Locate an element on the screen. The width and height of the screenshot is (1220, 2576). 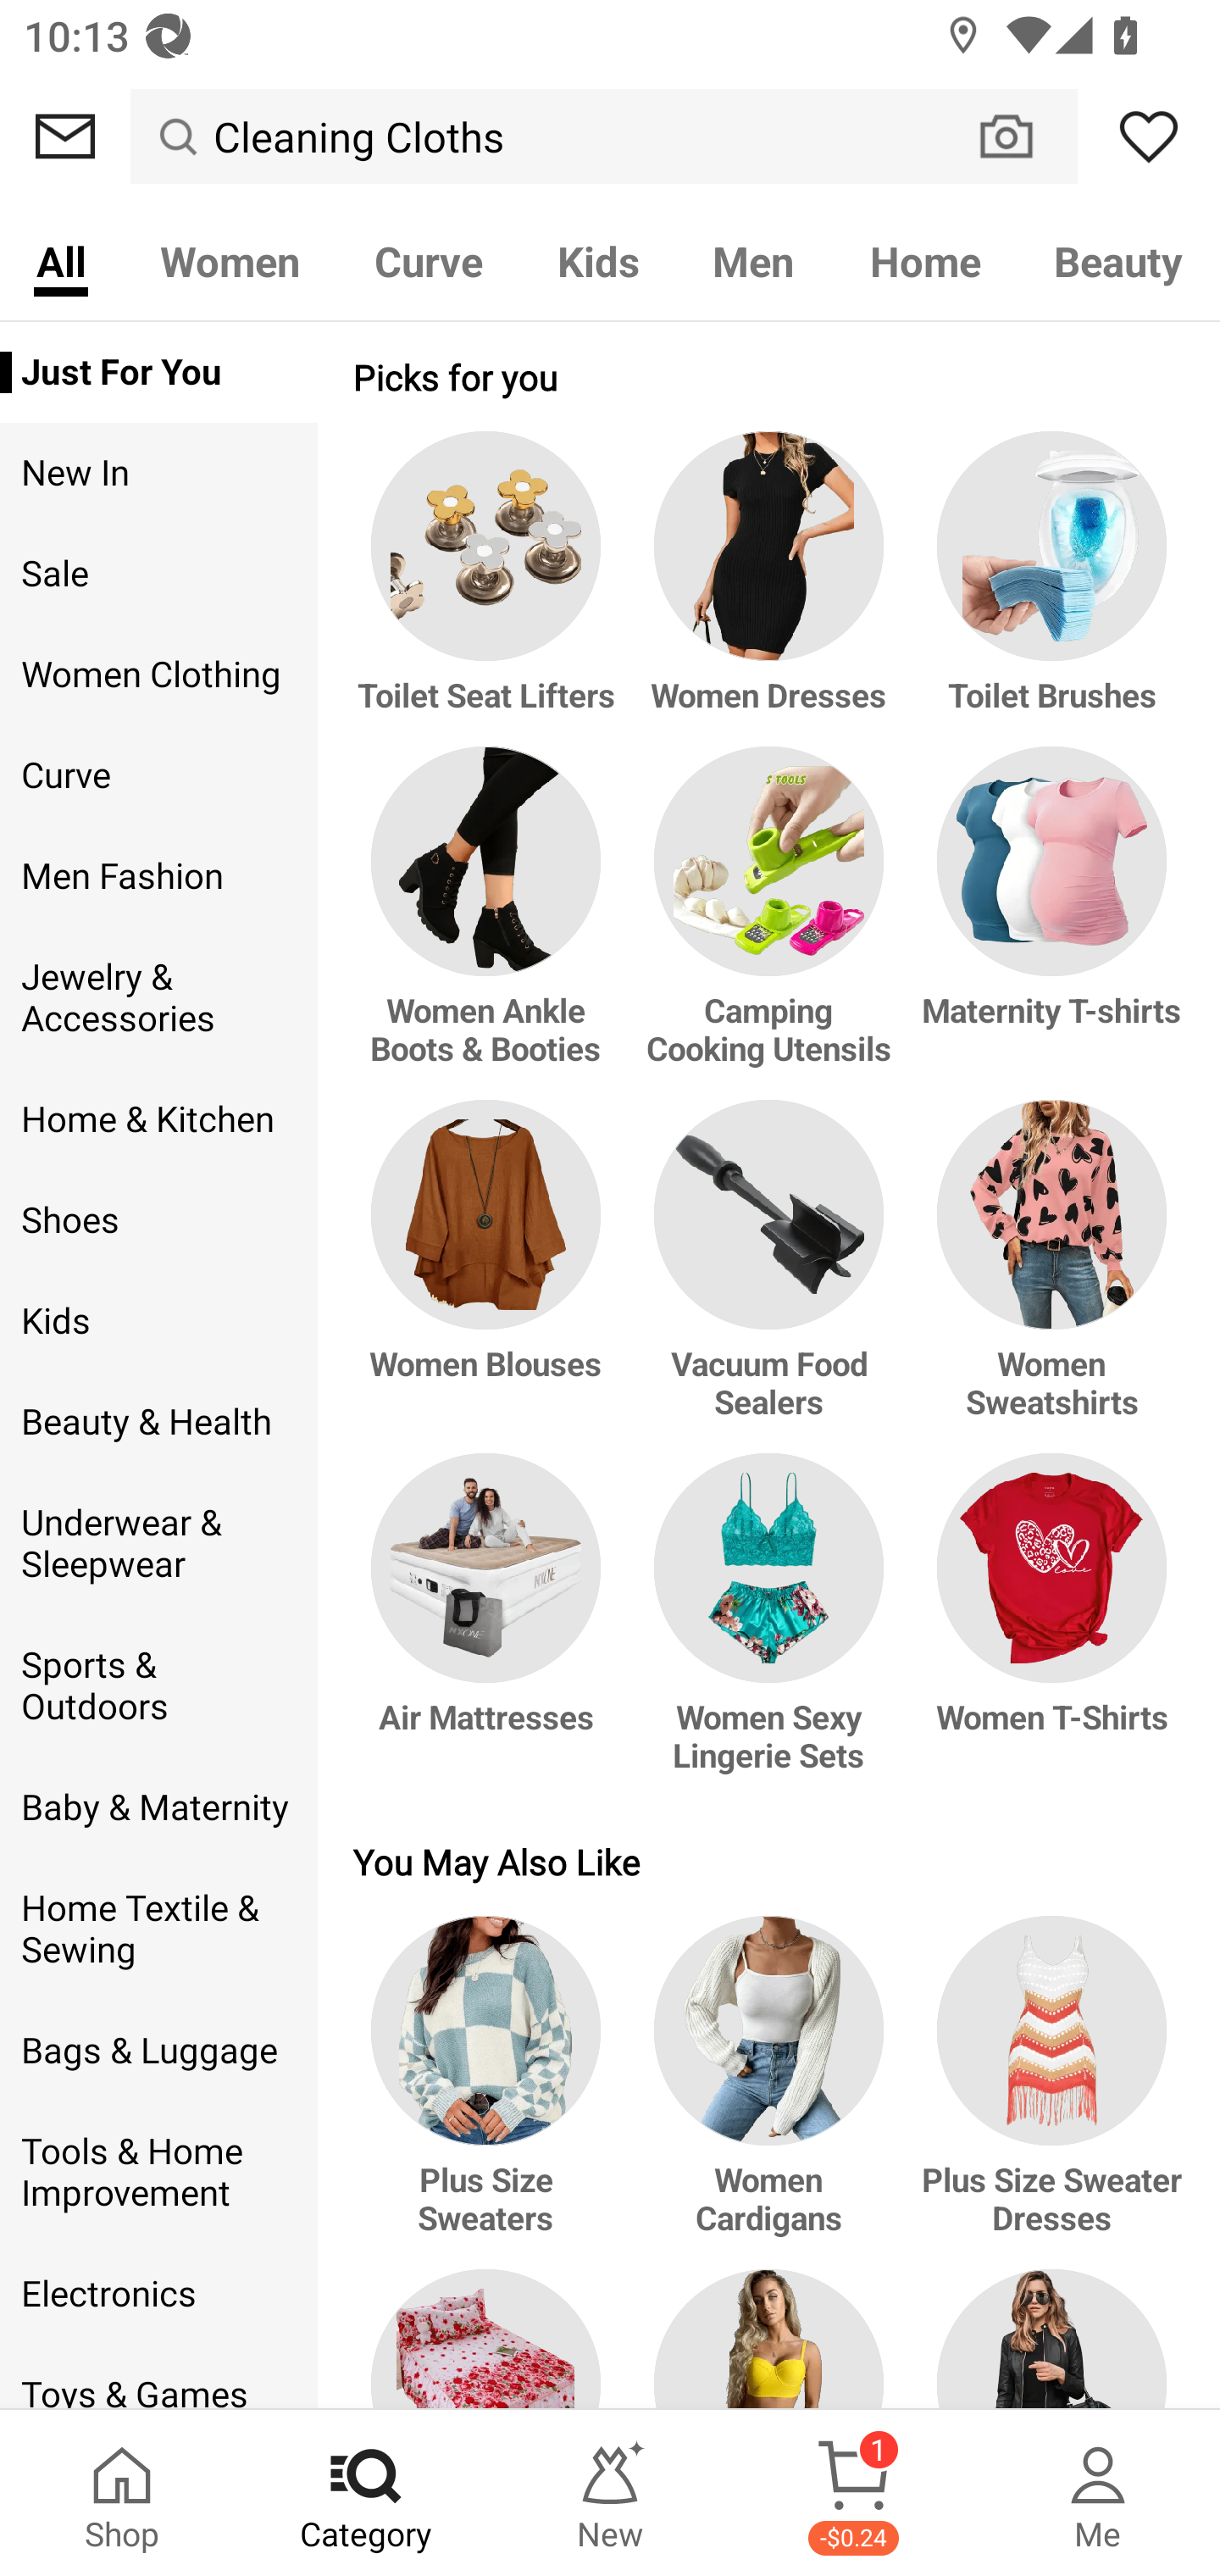
Me is located at coordinates (1098, 2493).